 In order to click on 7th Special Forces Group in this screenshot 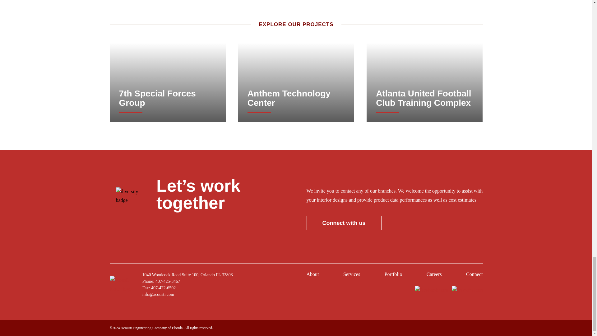, I will do `click(167, 98)`.